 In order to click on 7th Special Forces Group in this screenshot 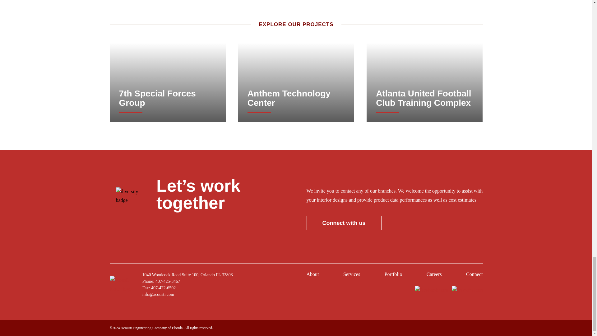, I will do `click(167, 98)`.